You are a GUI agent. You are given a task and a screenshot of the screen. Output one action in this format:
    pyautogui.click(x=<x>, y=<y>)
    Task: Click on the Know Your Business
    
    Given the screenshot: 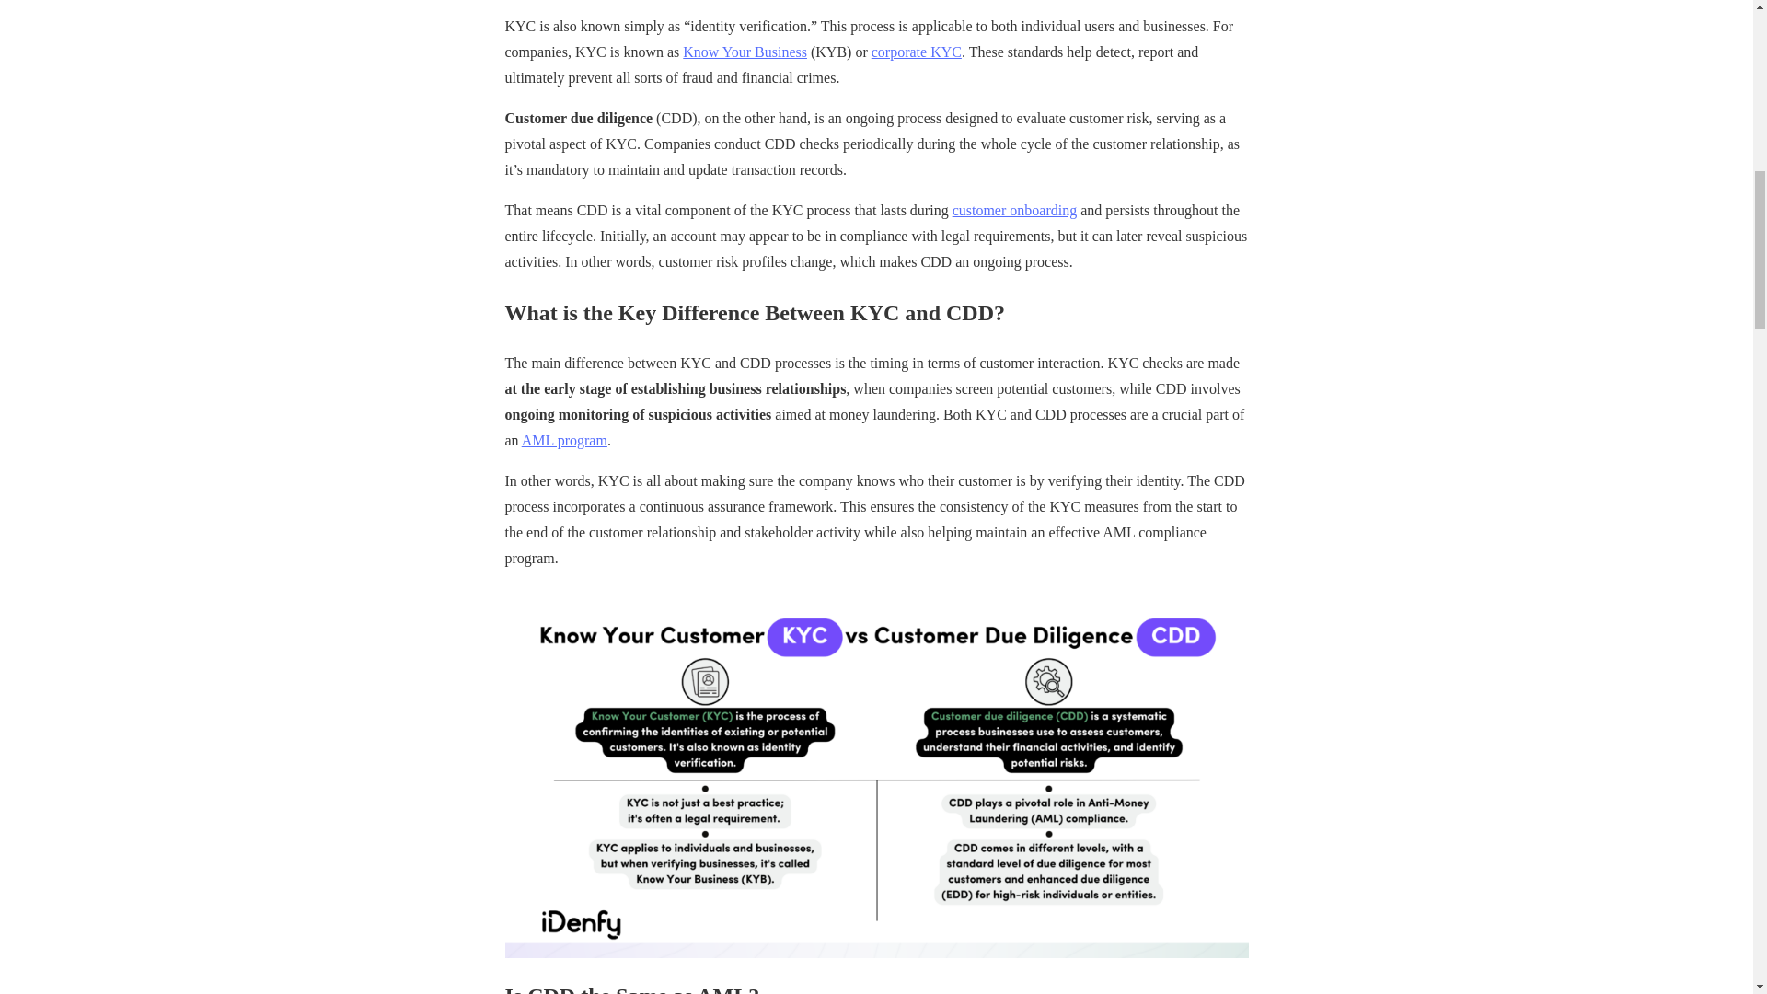 What is the action you would take?
    pyautogui.click(x=745, y=52)
    